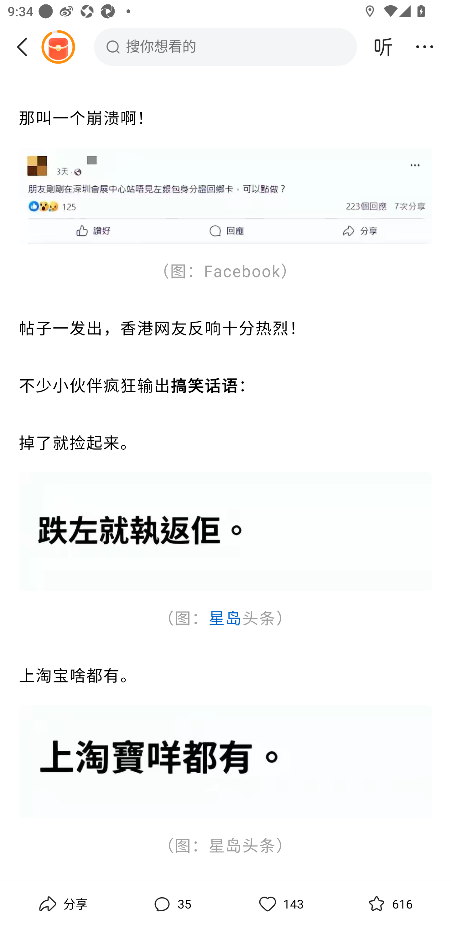 The image size is (451, 927). I want to click on 图片，点击识别内容, so click(225, 532).